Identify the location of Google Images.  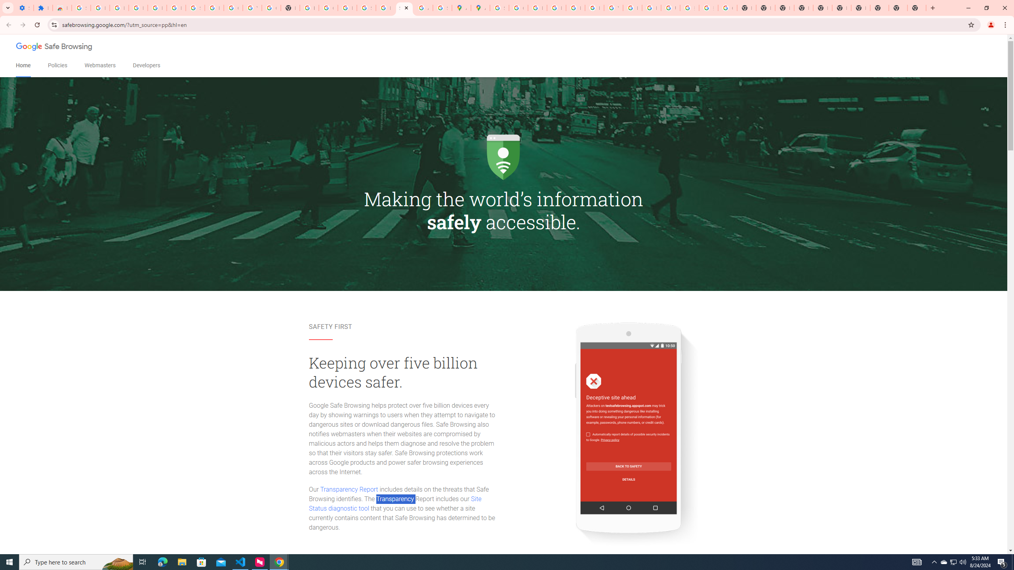
(727, 8).